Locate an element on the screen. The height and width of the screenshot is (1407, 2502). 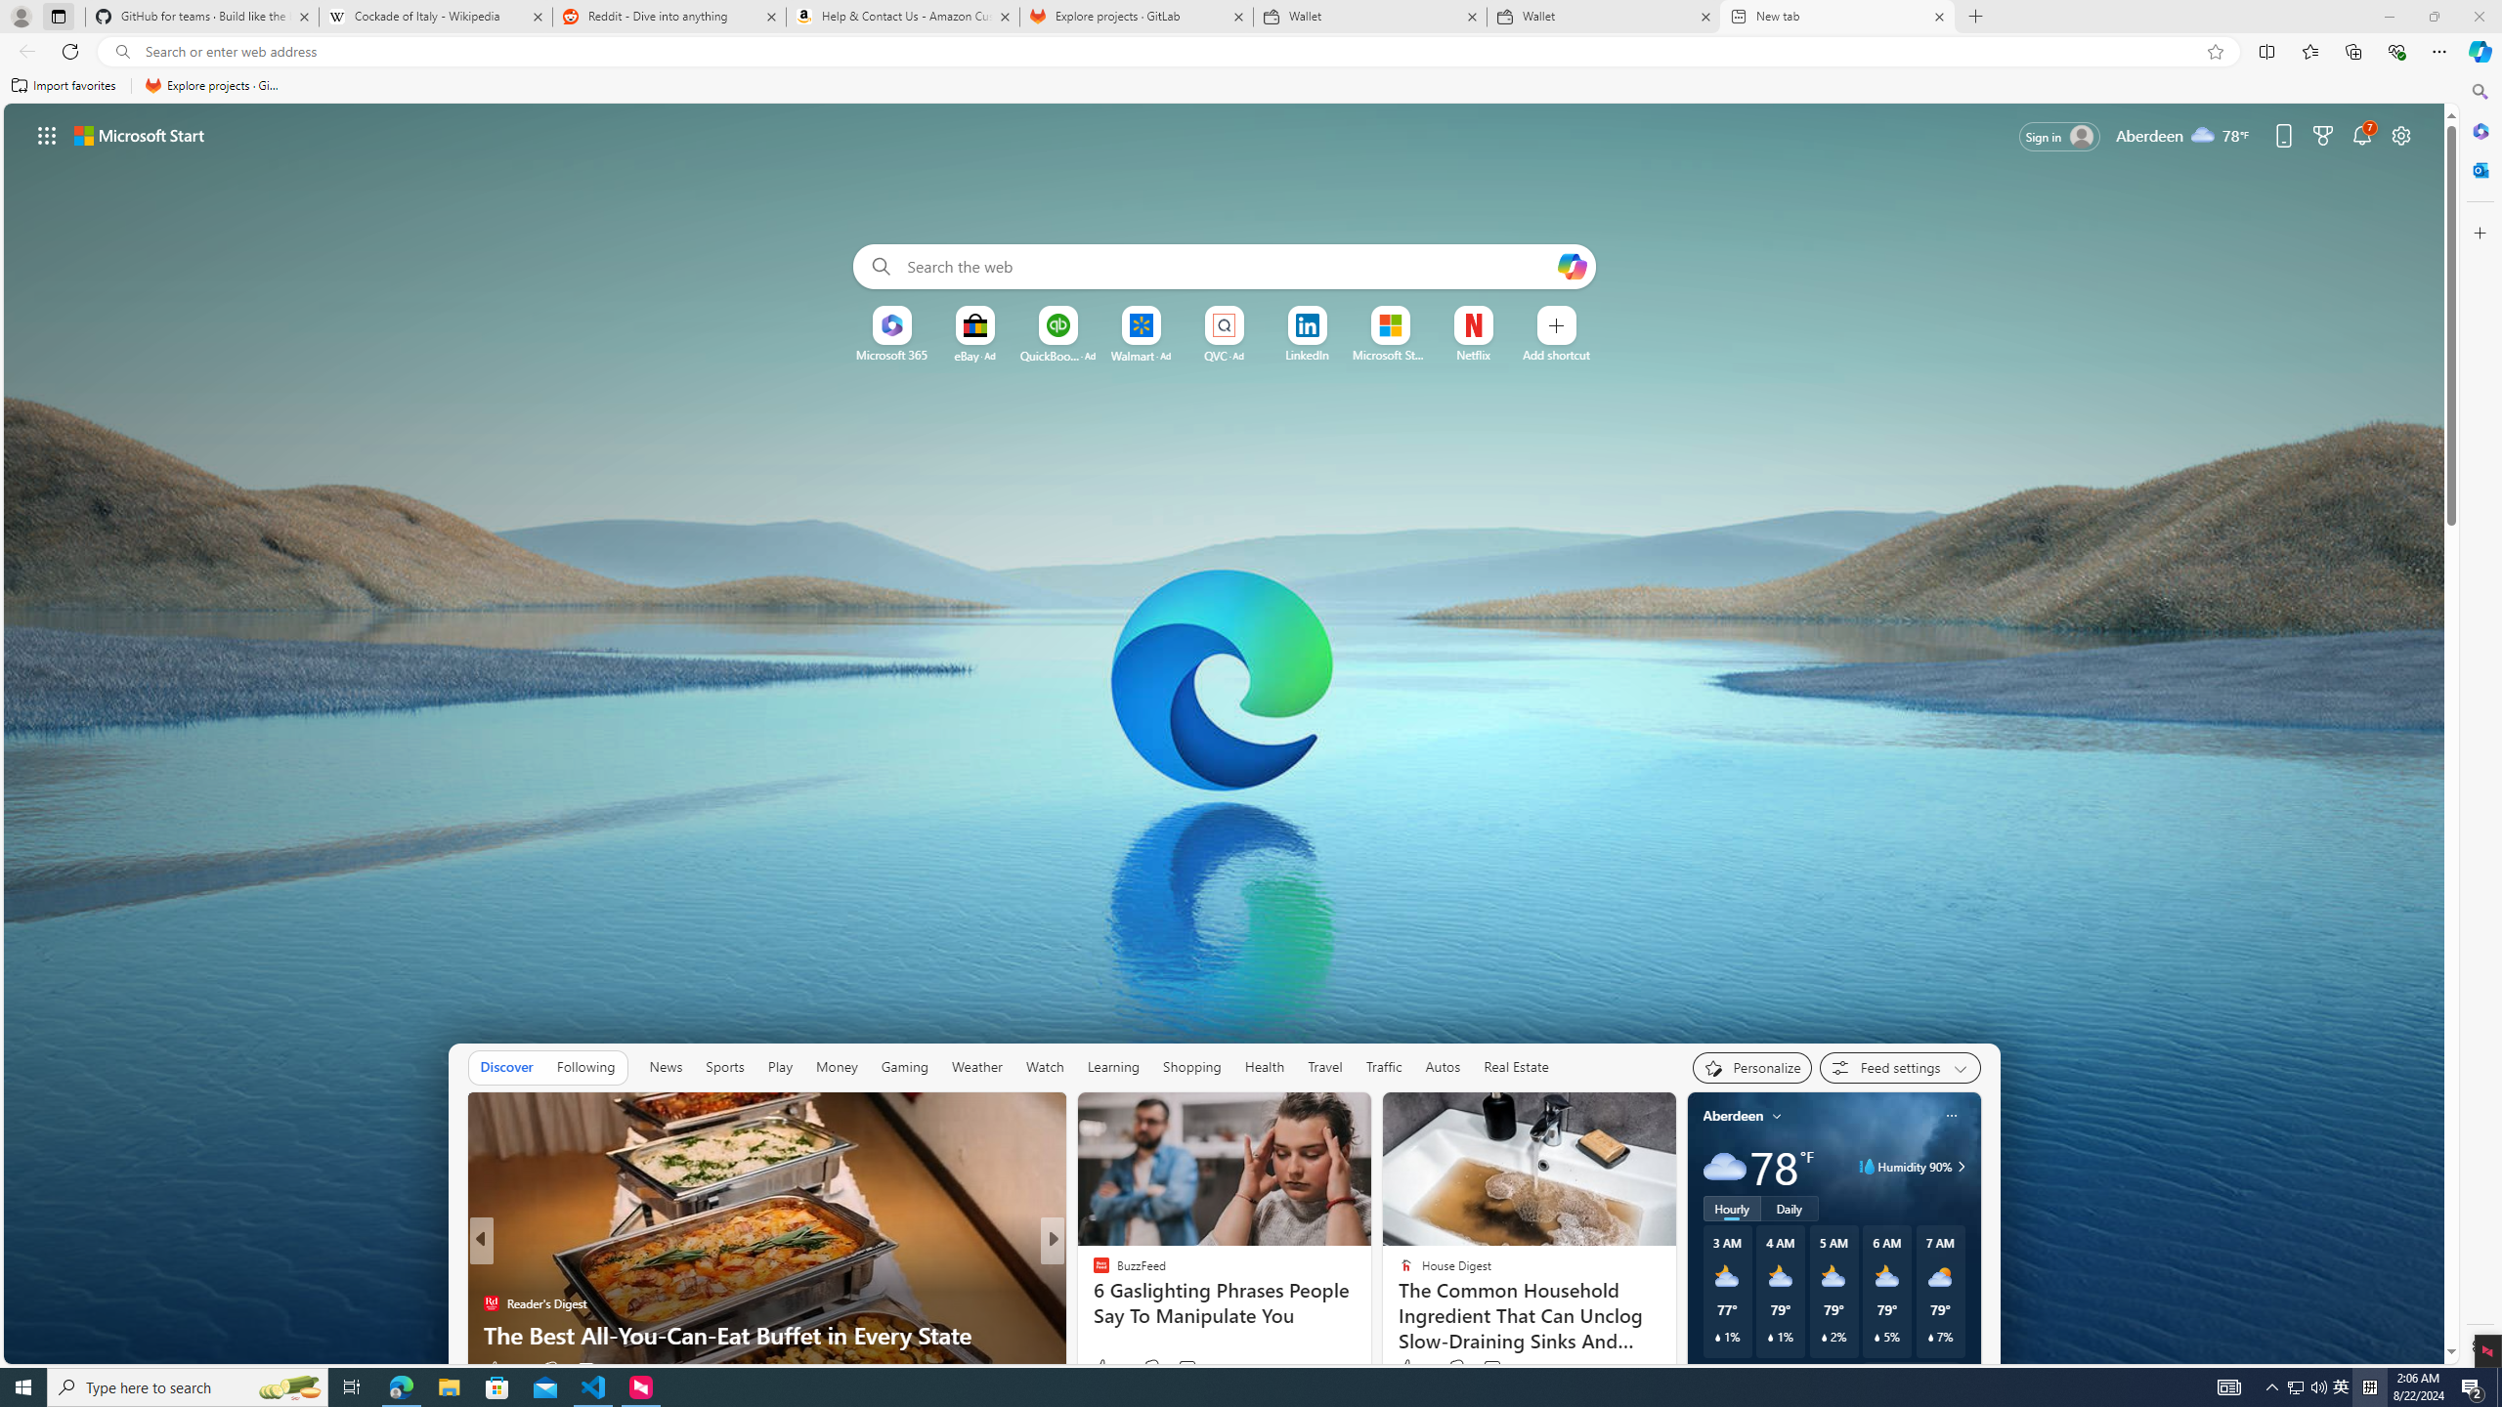
Help & Contact Us - Amazon Customer Service is located at coordinates (903, 17).